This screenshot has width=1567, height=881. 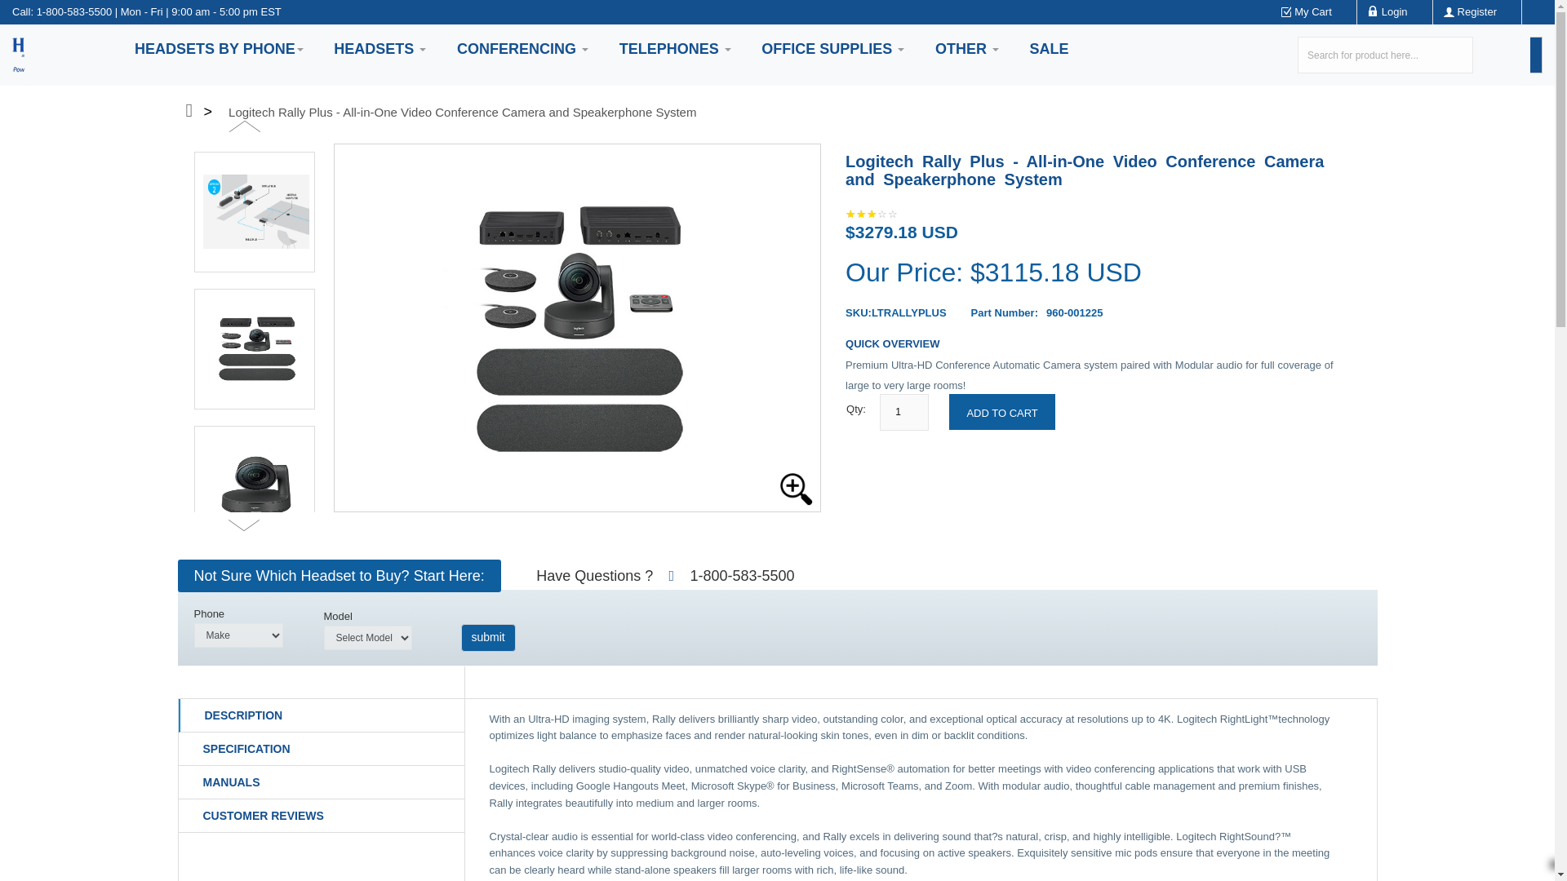 What do you see at coordinates (522, 49) in the screenshot?
I see `CONFERENCING` at bounding box center [522, 49].